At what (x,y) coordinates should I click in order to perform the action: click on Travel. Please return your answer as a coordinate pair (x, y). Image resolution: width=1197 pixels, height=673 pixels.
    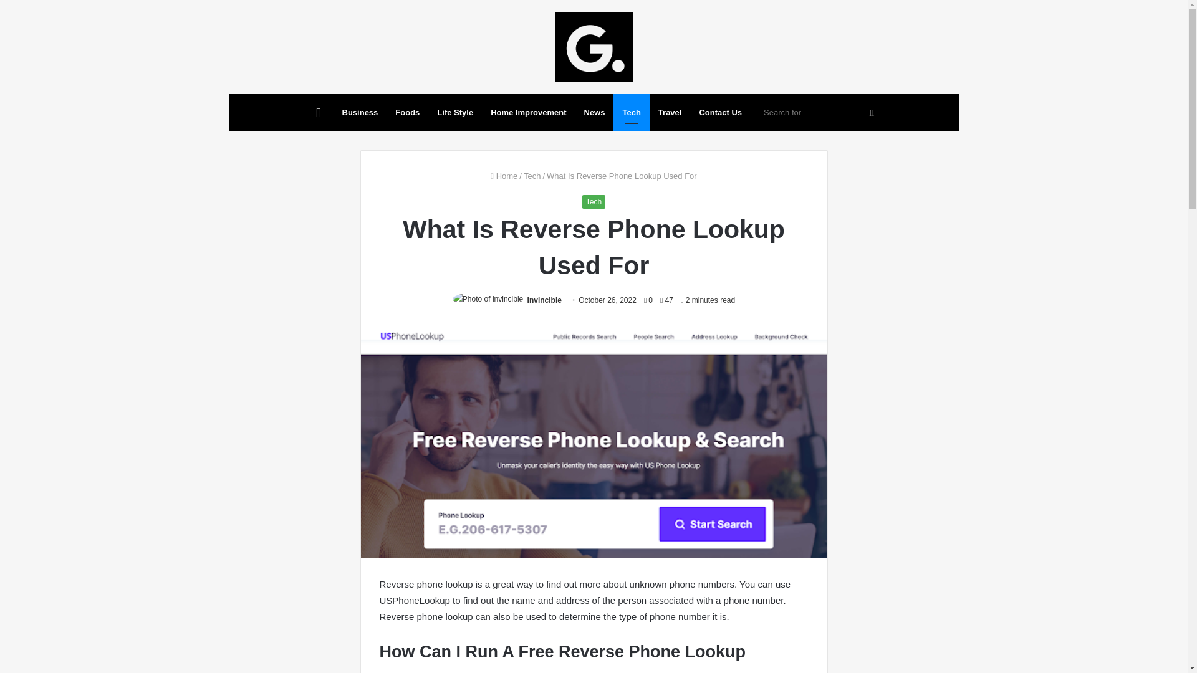
    Looking at the image, I should click on (670, 112).